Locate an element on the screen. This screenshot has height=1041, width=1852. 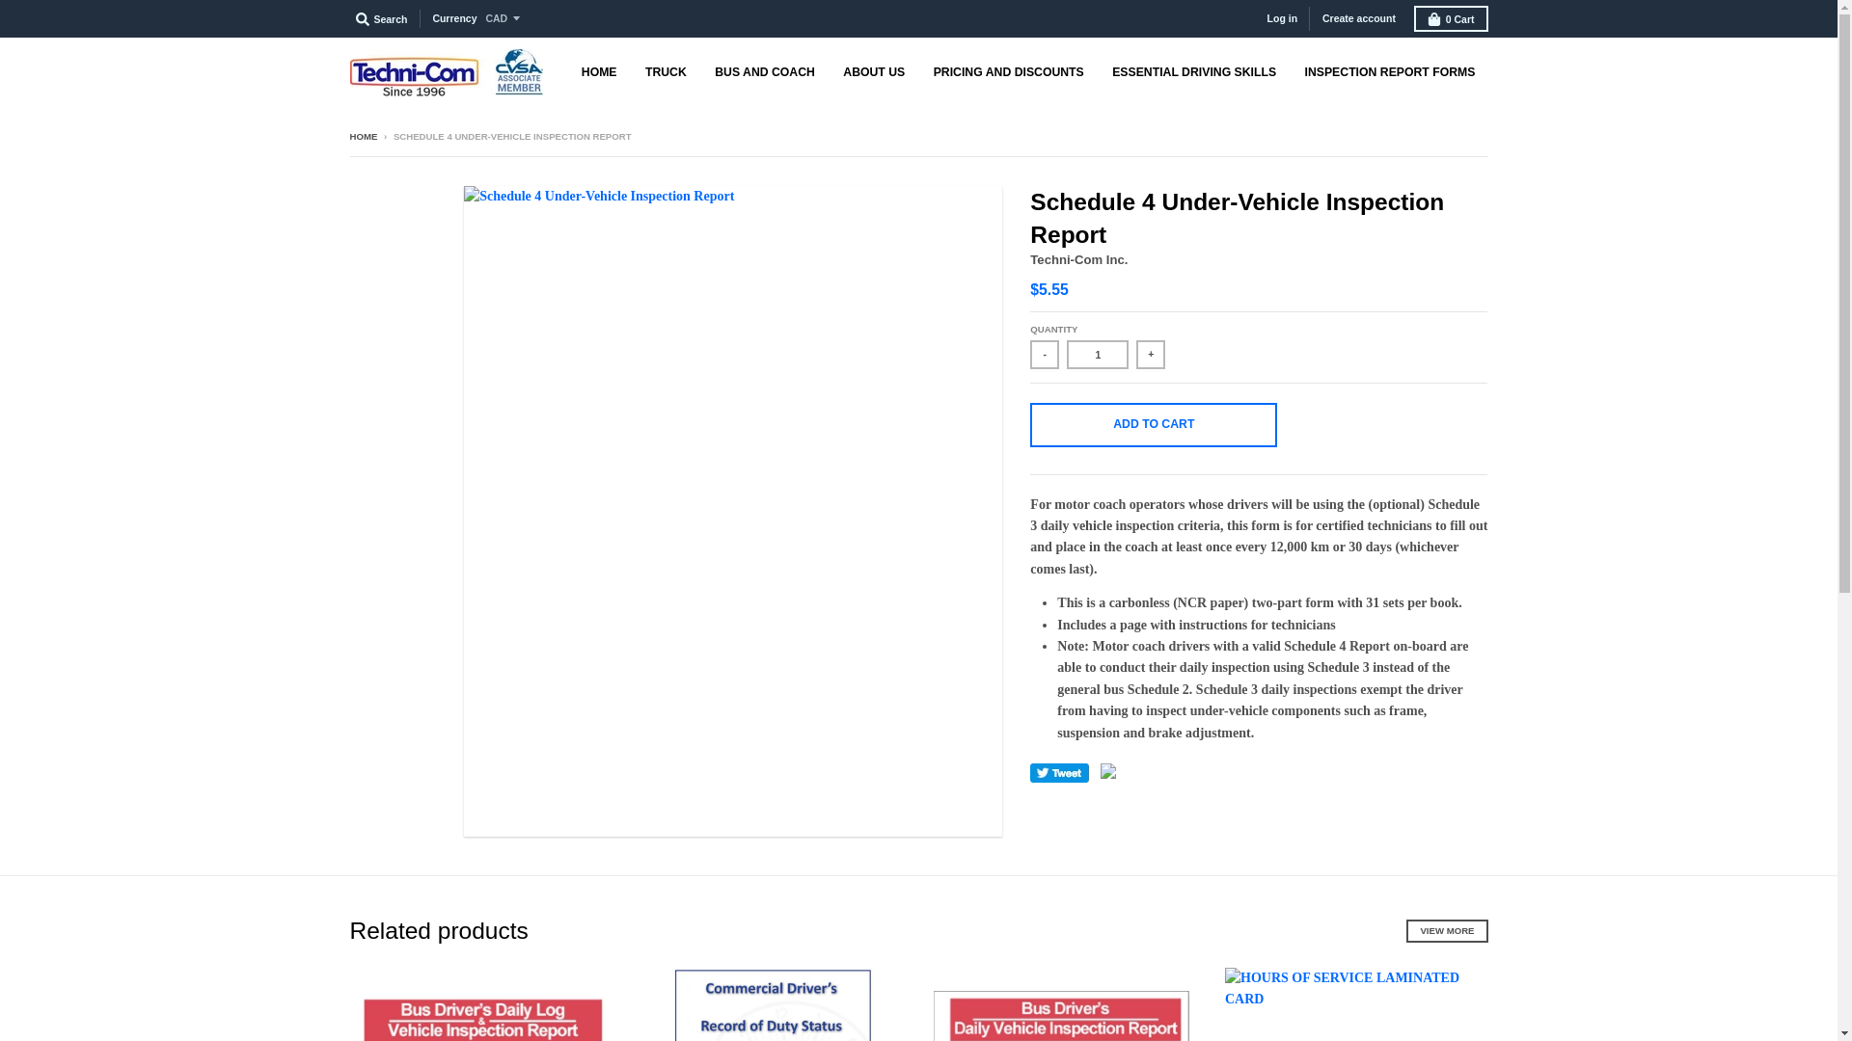
HOME is located at coordinates (598, 71).